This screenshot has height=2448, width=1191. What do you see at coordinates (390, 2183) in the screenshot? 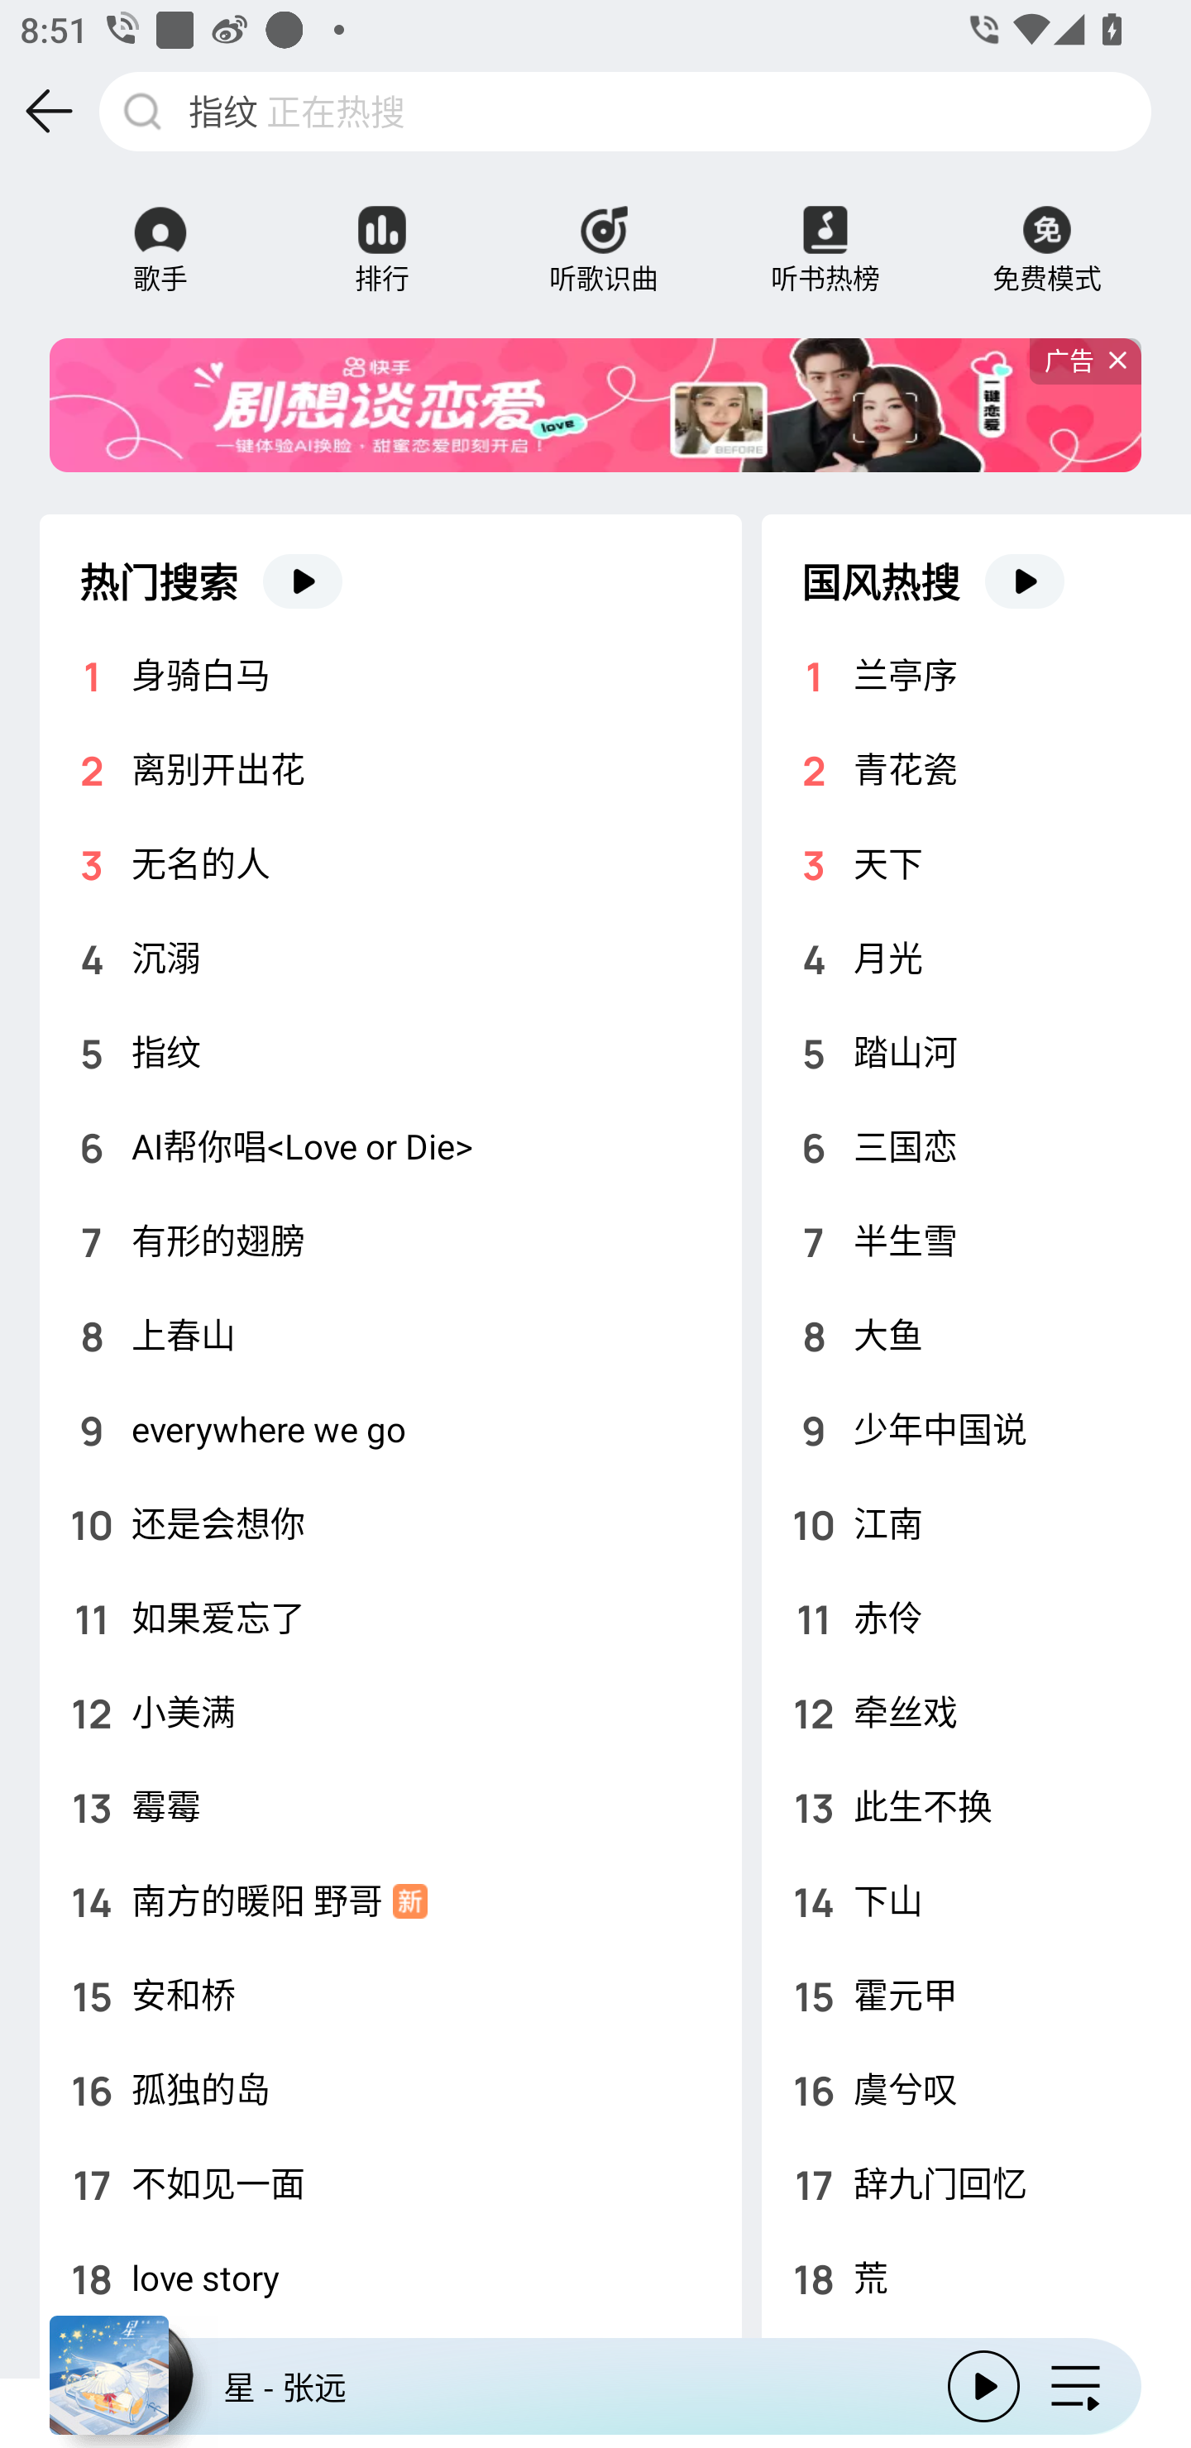
I see `17 不如见一面` at bounding box center [390, 2183].